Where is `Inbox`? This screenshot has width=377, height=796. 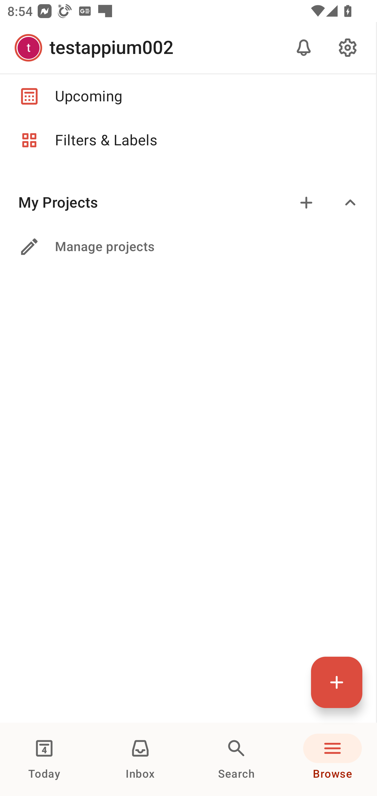 Inbox is located at coordinates (140, 759).